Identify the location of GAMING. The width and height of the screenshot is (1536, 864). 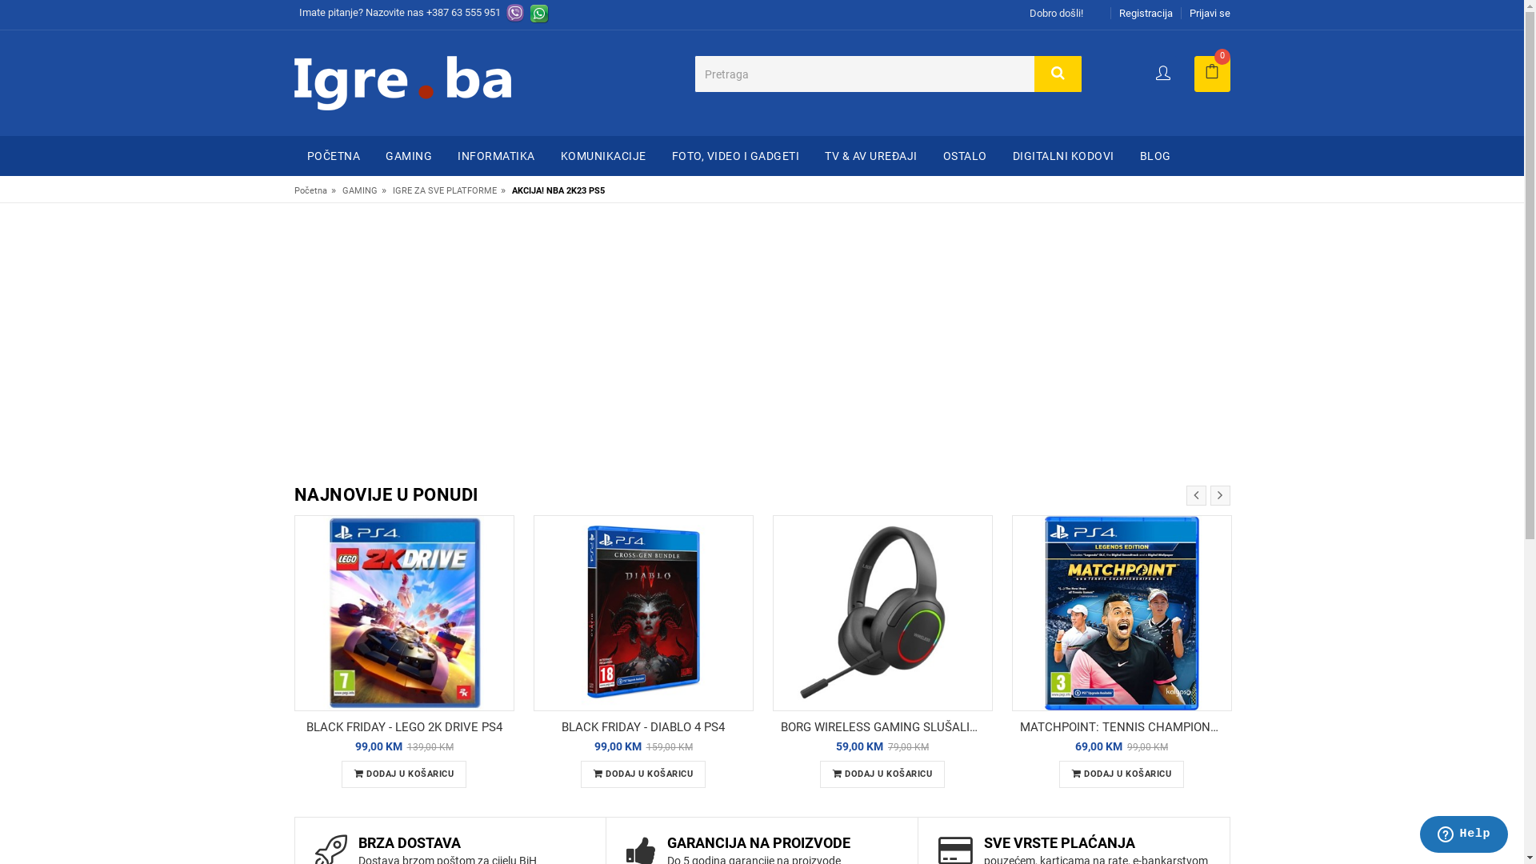
(360, 190).